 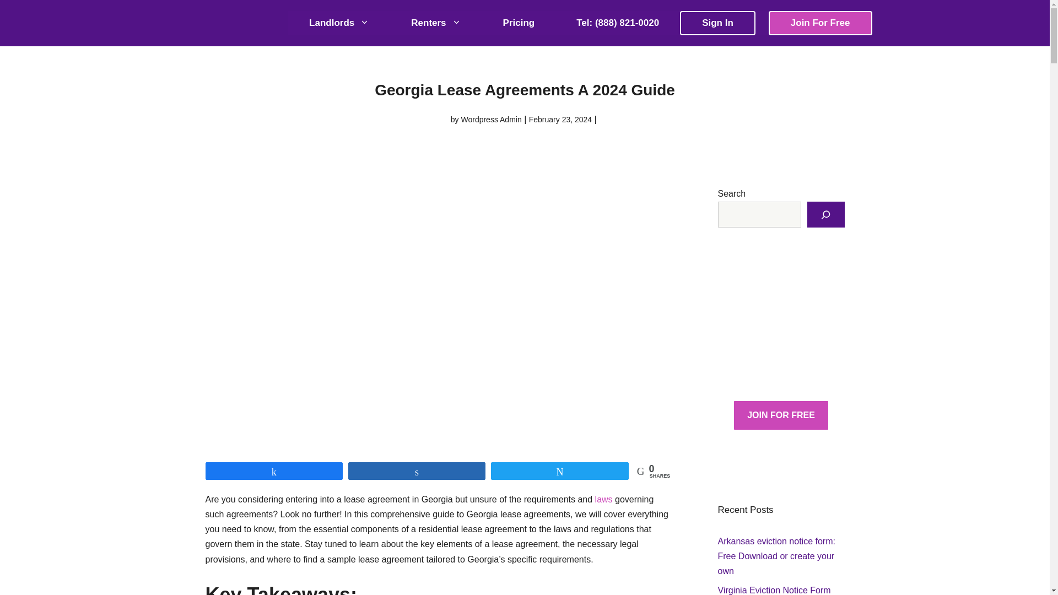 What do you see at coordinates (604, 499) in the screenshot?
I see `laws` at bounding box center [604, 499].